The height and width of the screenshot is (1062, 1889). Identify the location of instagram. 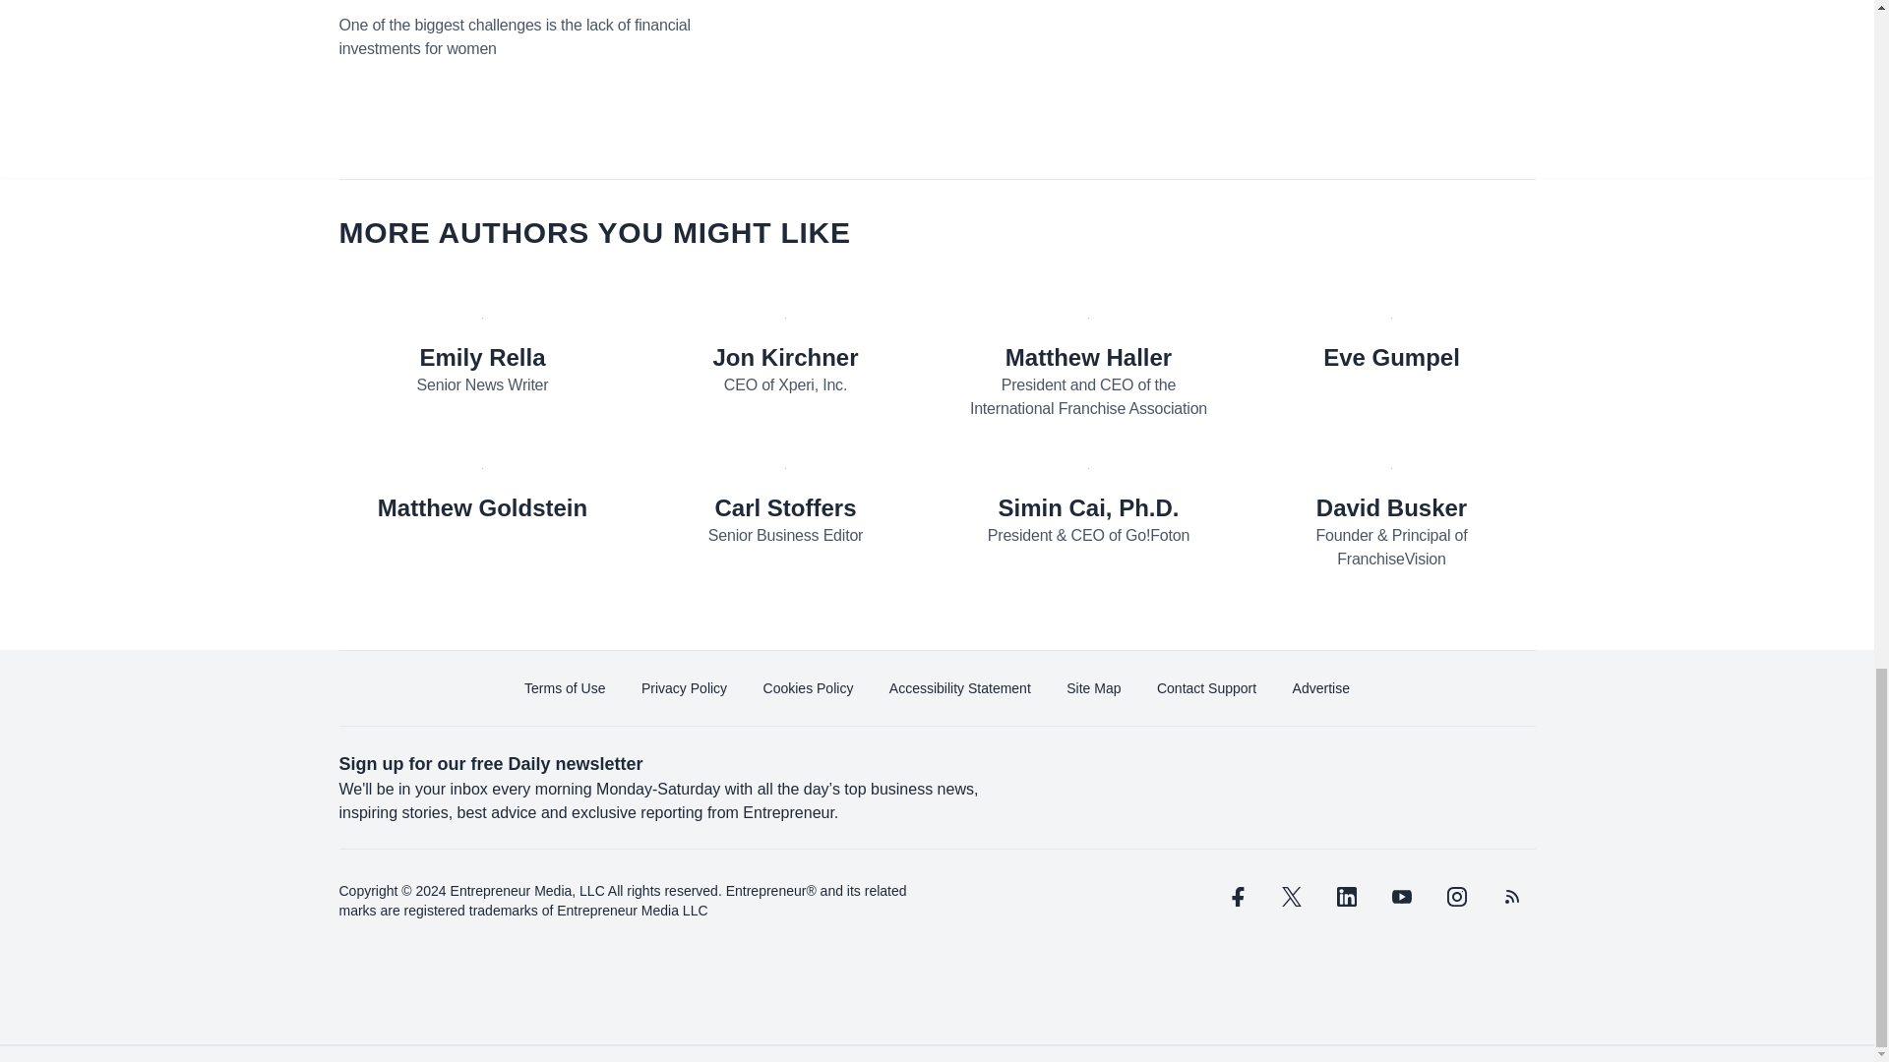
(1455, 897).